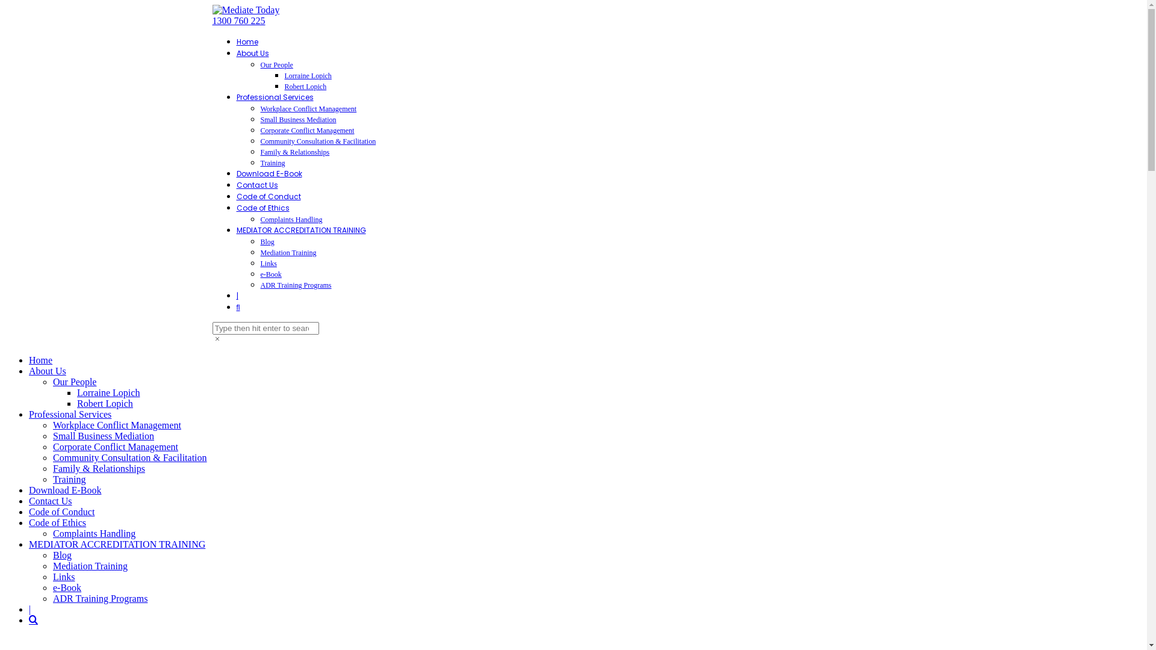 The height and width of the screenshot is (650, 1156). What do you see at coordinates (51, 501) in the screenshot?
I see `Contact Us` at bounding box center [51, 501].